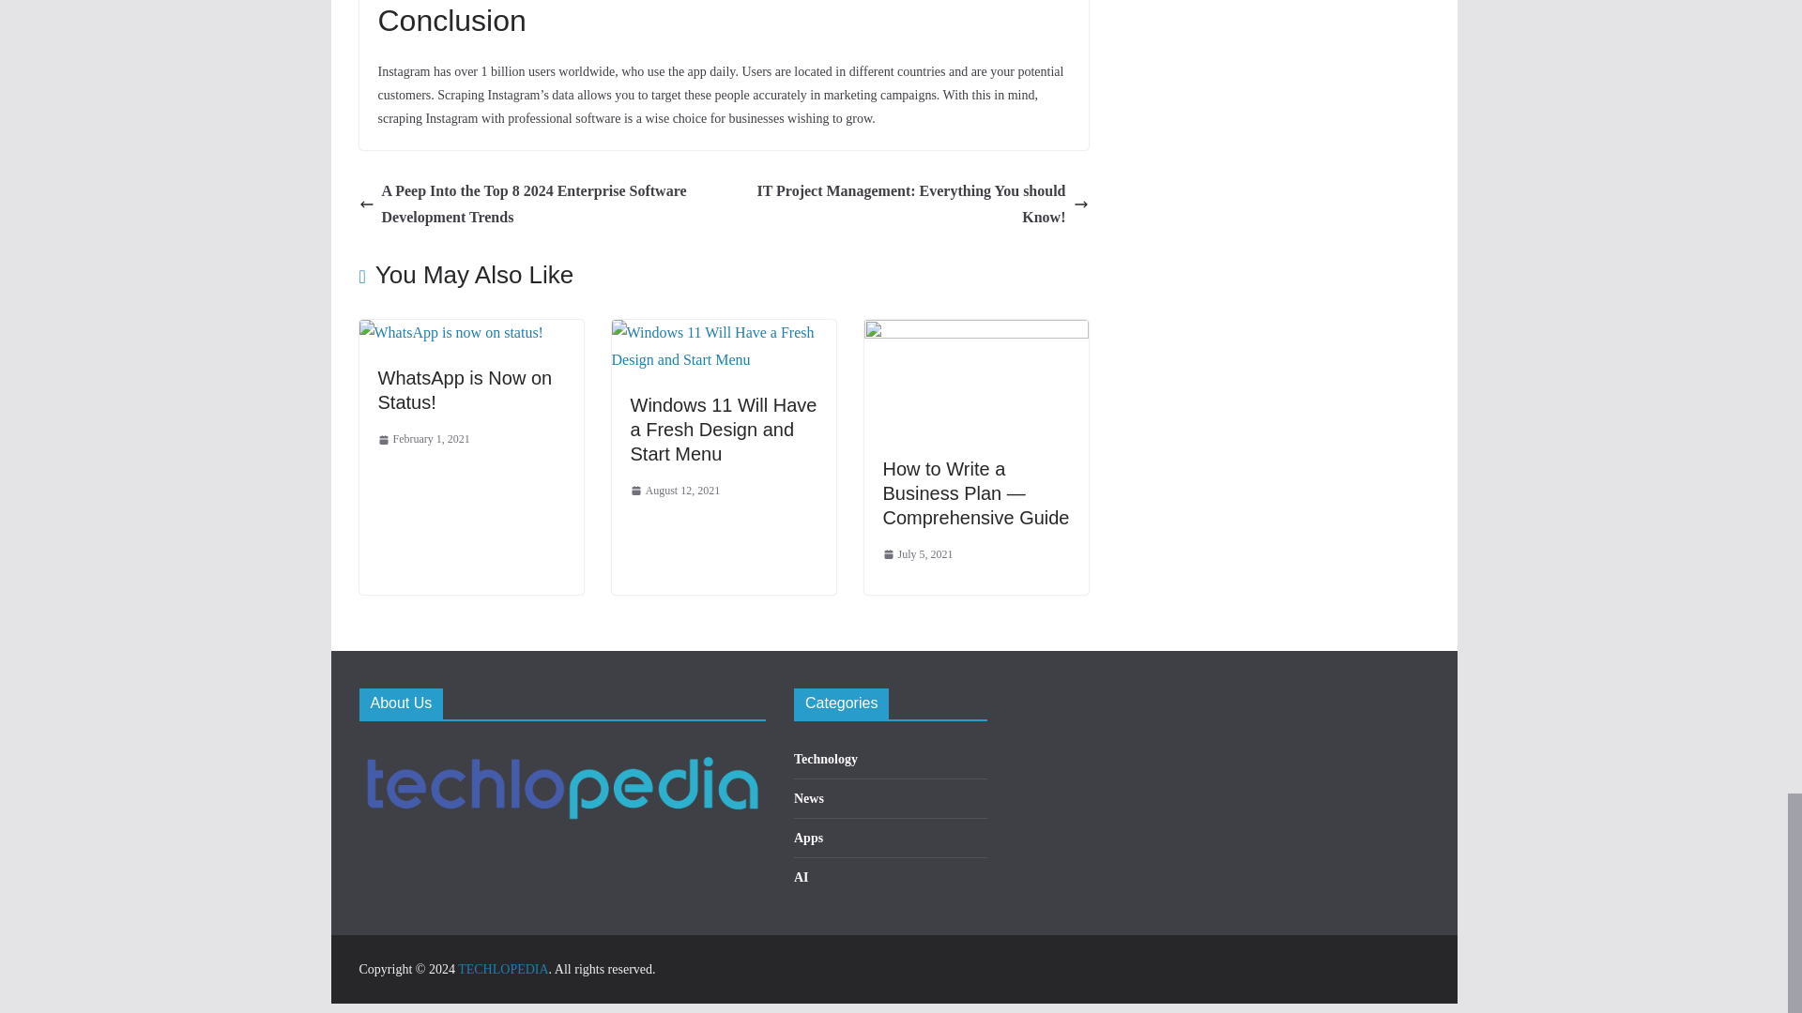  Describe the element at coordinates (450, 332) in the screenshot. I see `WhatsApp is Now on Status!` at that location.